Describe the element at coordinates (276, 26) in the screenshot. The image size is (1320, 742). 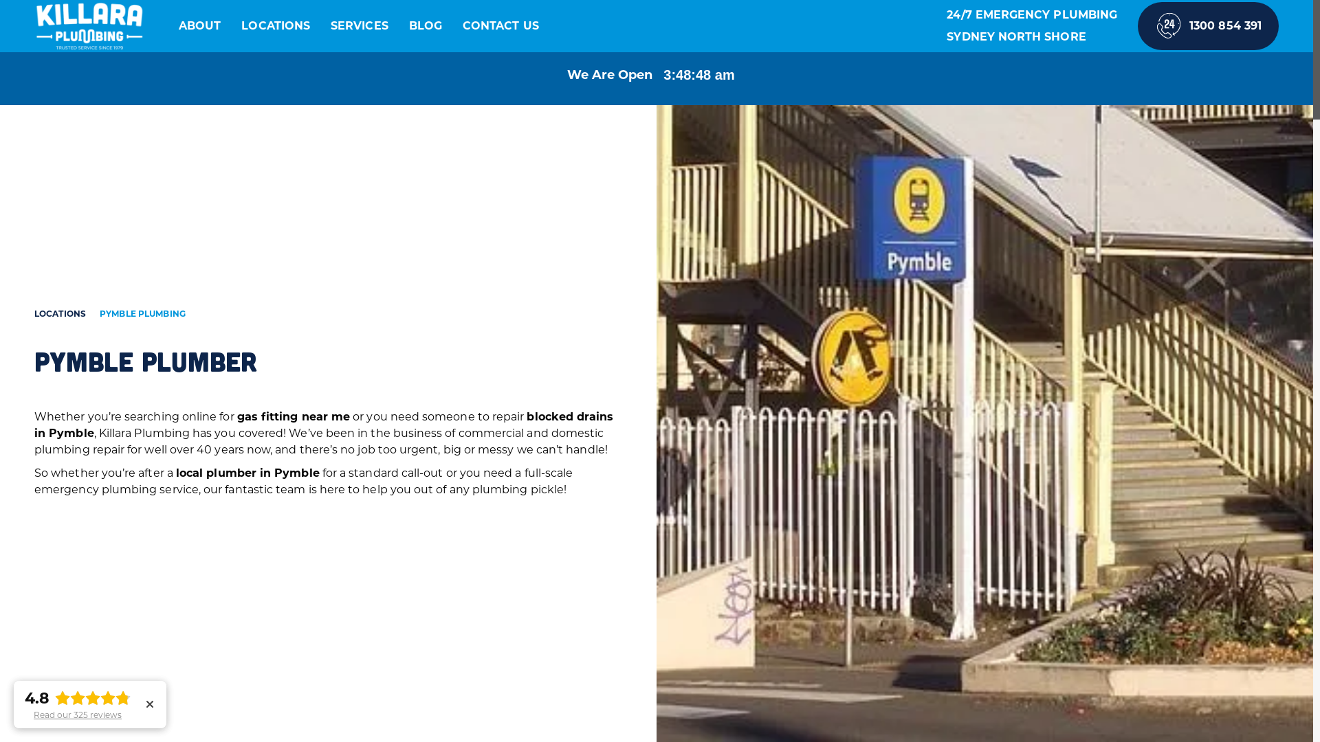
I see `LOCATIONS` at that location.